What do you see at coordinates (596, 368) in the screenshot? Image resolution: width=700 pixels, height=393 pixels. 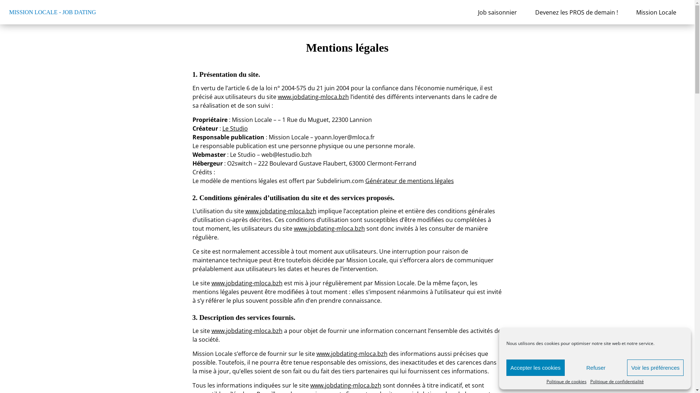 I see `Refuser` at bounding box center [596, 368].